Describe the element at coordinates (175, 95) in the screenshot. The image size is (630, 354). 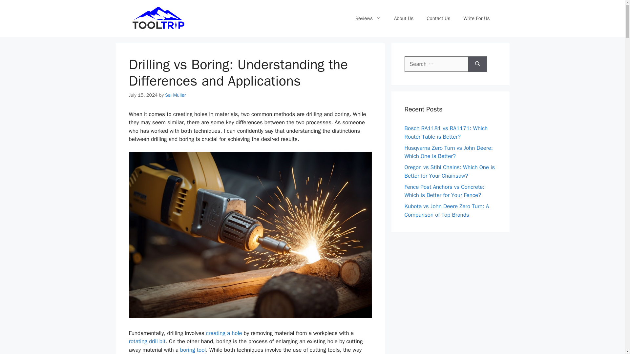
I see `Sal Muller` at that location.